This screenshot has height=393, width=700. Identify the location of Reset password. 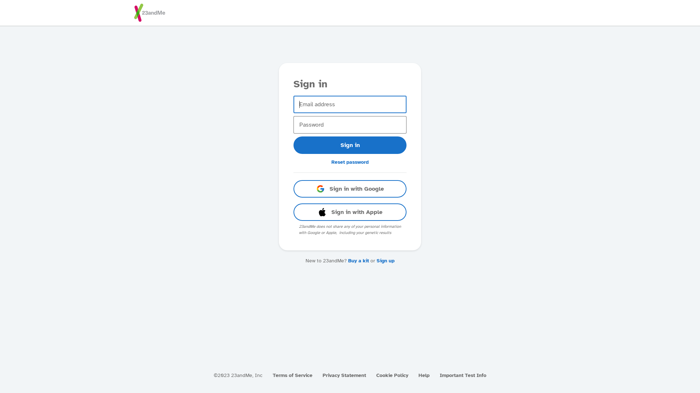
(350, 162).